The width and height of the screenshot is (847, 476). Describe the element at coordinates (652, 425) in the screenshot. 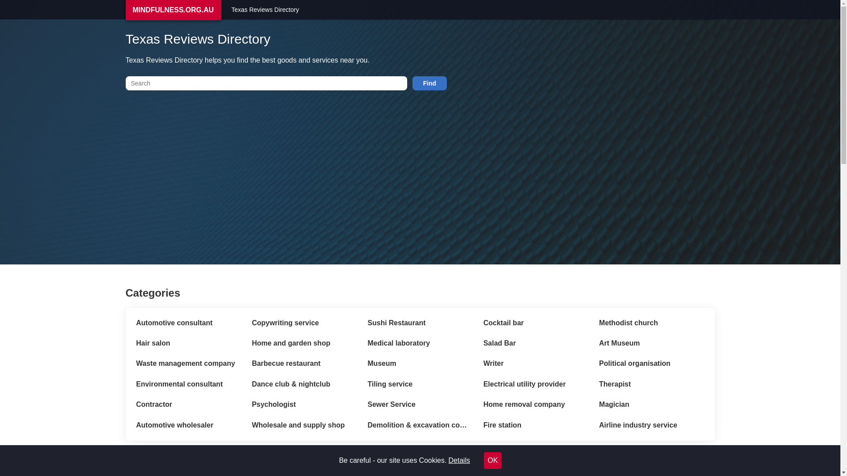

I see `Airline industry service` at that location.